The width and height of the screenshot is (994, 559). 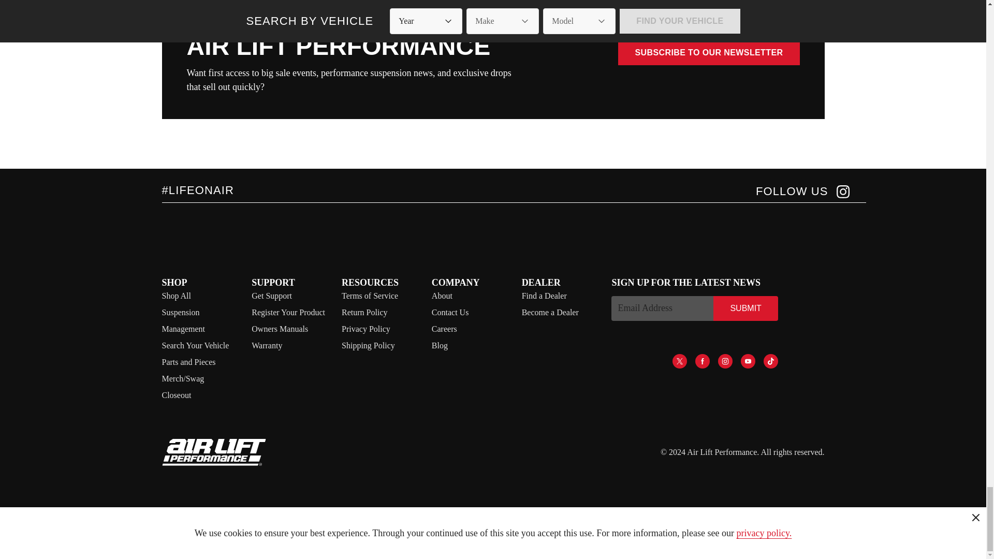 What do you see at coordinates (364, 313) in the screenshot?
I see `Return Policy` at bounding box center [364, 313].